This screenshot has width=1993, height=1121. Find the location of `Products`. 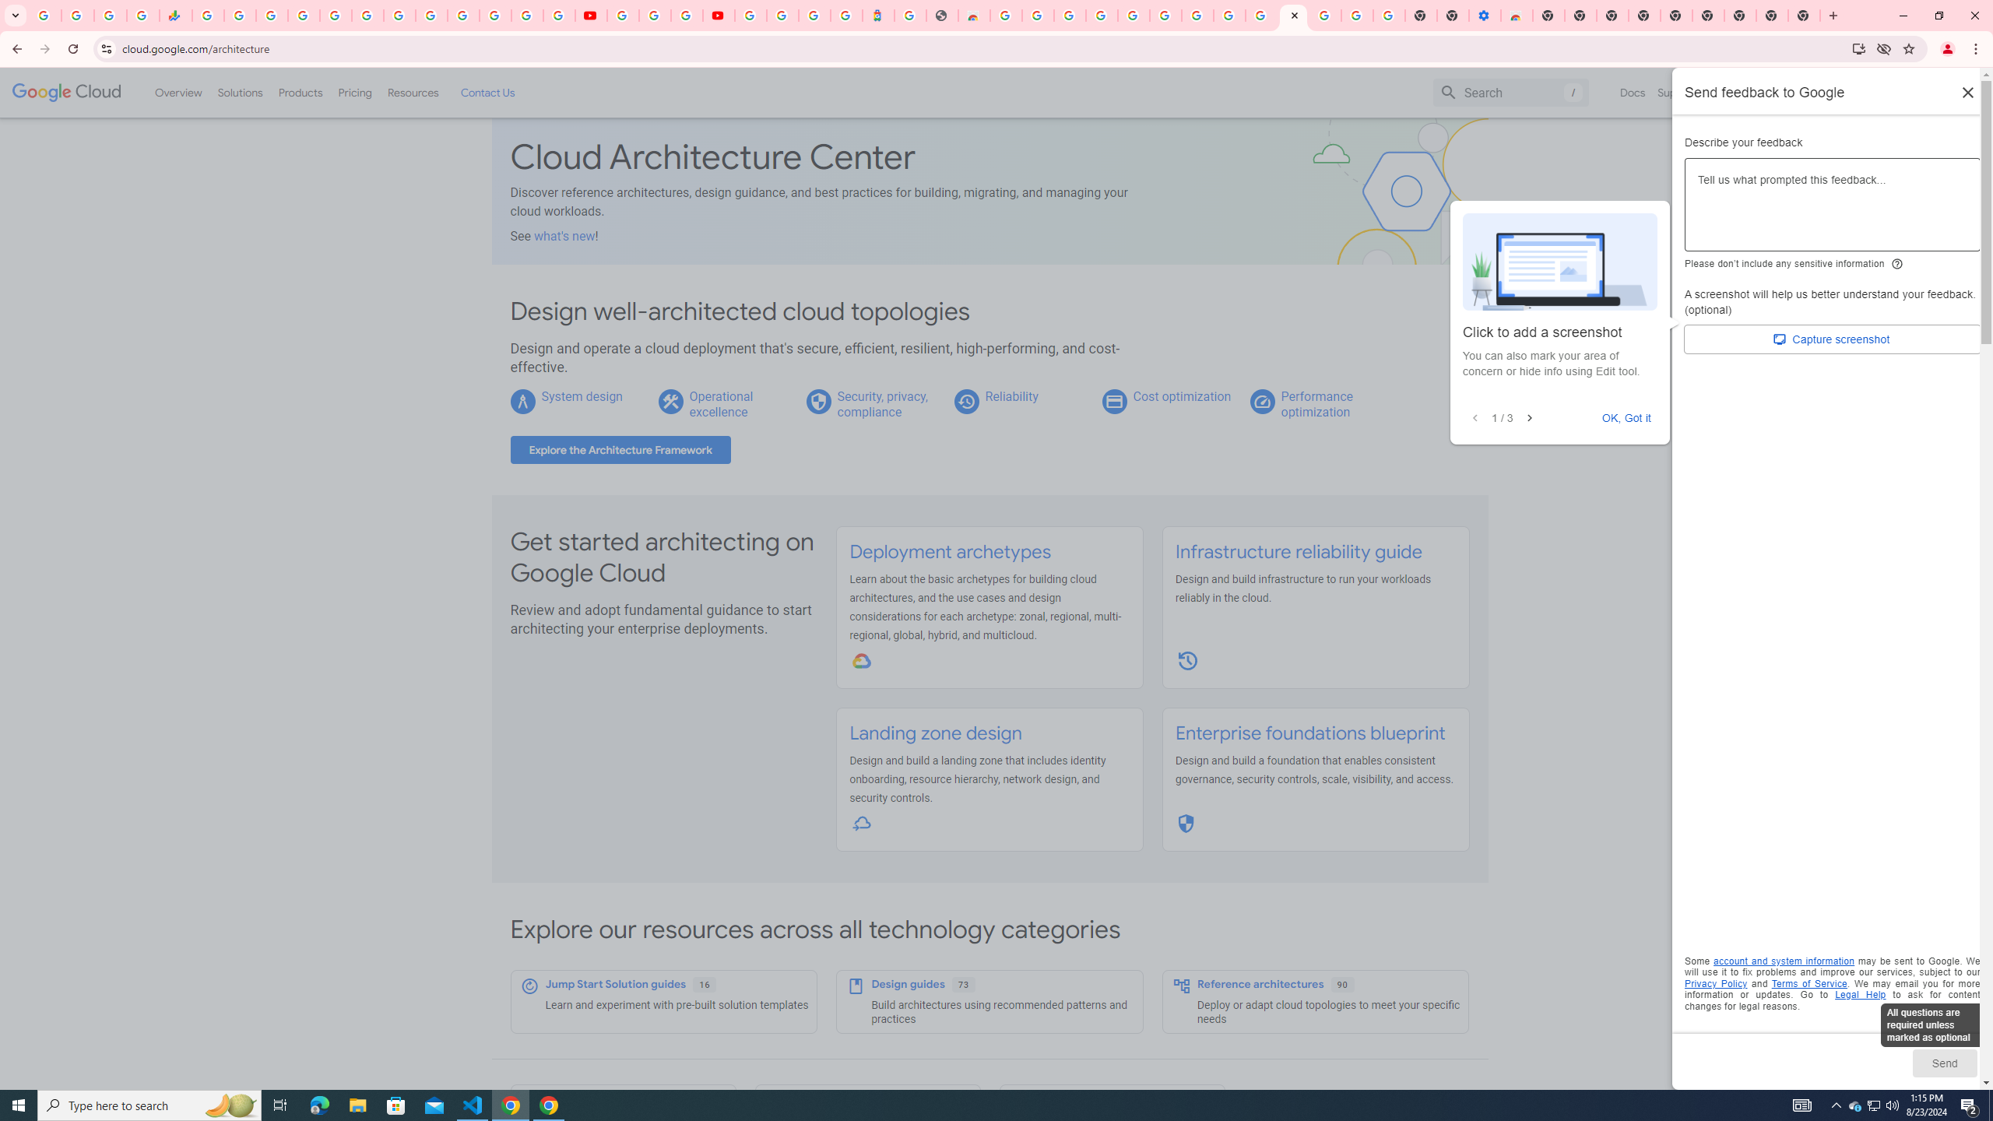

Products is located at coordinates (299, 92).